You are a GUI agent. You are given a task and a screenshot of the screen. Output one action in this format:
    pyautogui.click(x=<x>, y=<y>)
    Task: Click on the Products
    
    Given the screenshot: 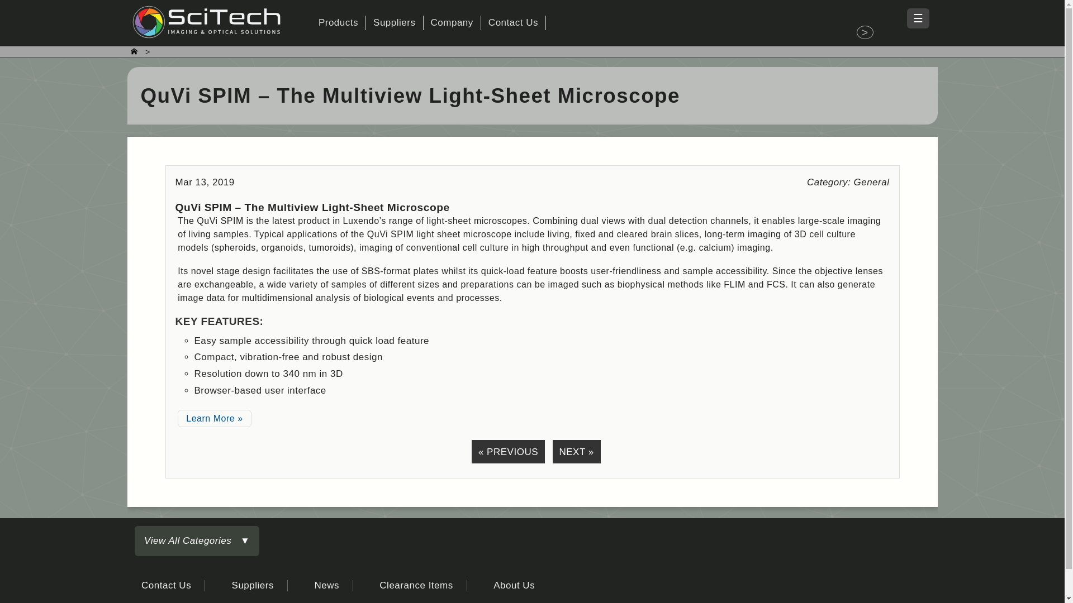 What is the action you would take?
    pyautogui.click(x=338, y=22)
    